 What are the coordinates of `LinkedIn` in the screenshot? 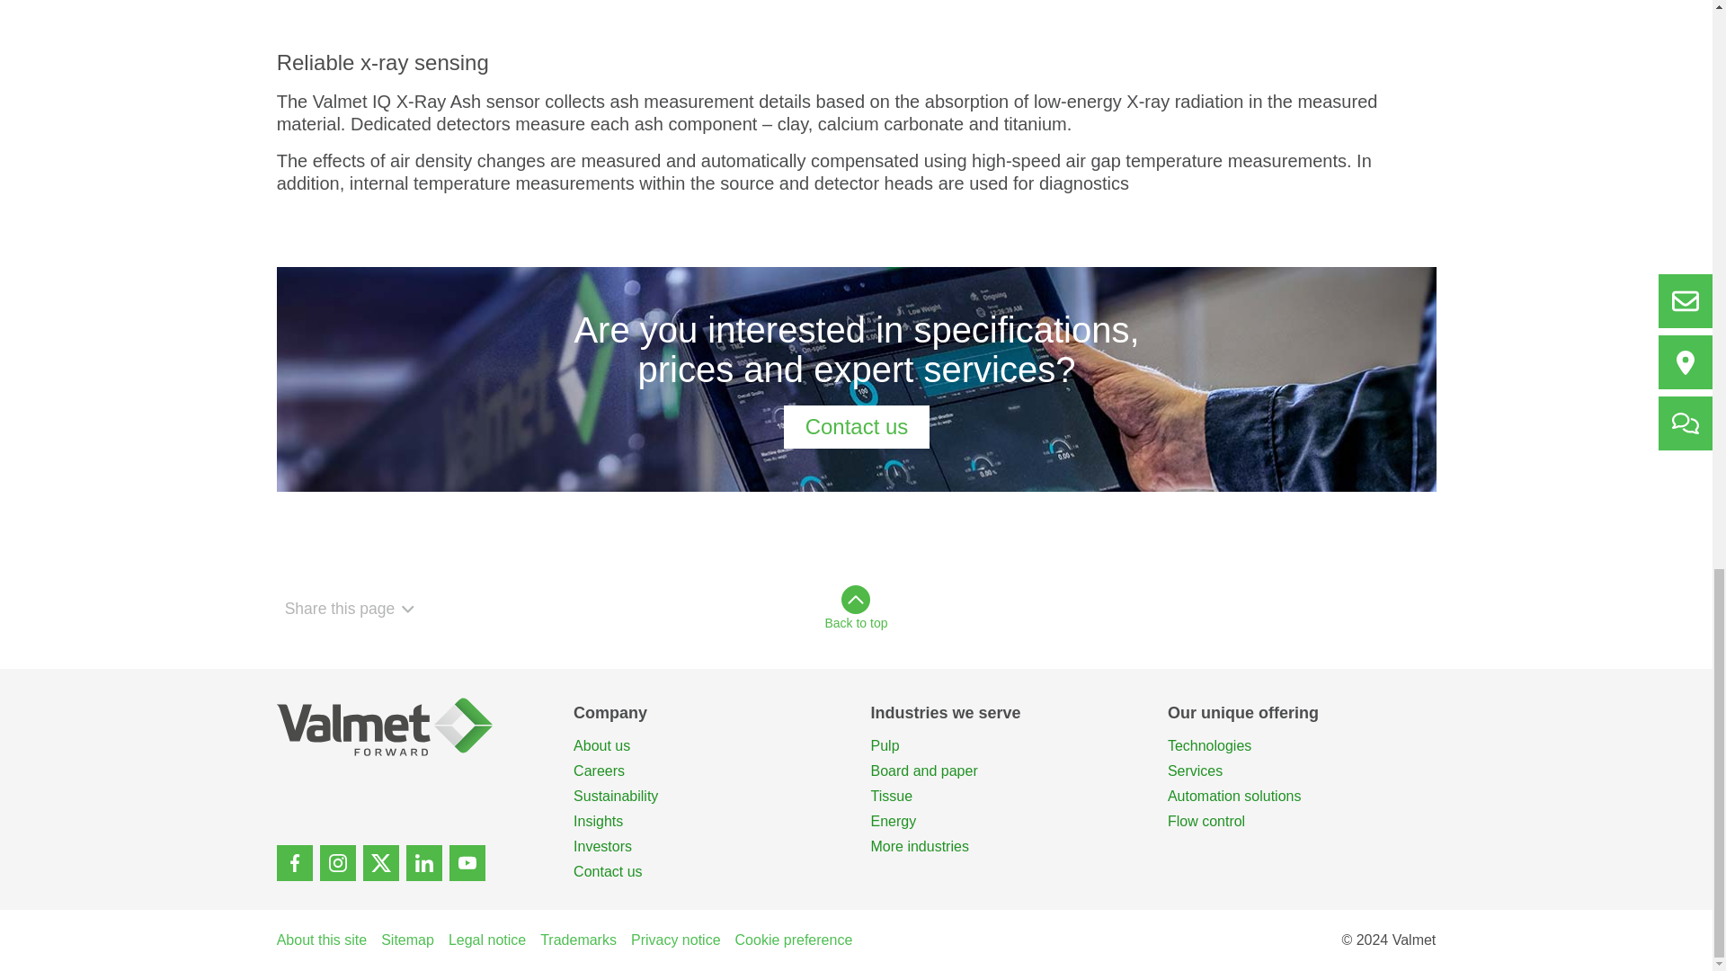 It's located at (423, 862).